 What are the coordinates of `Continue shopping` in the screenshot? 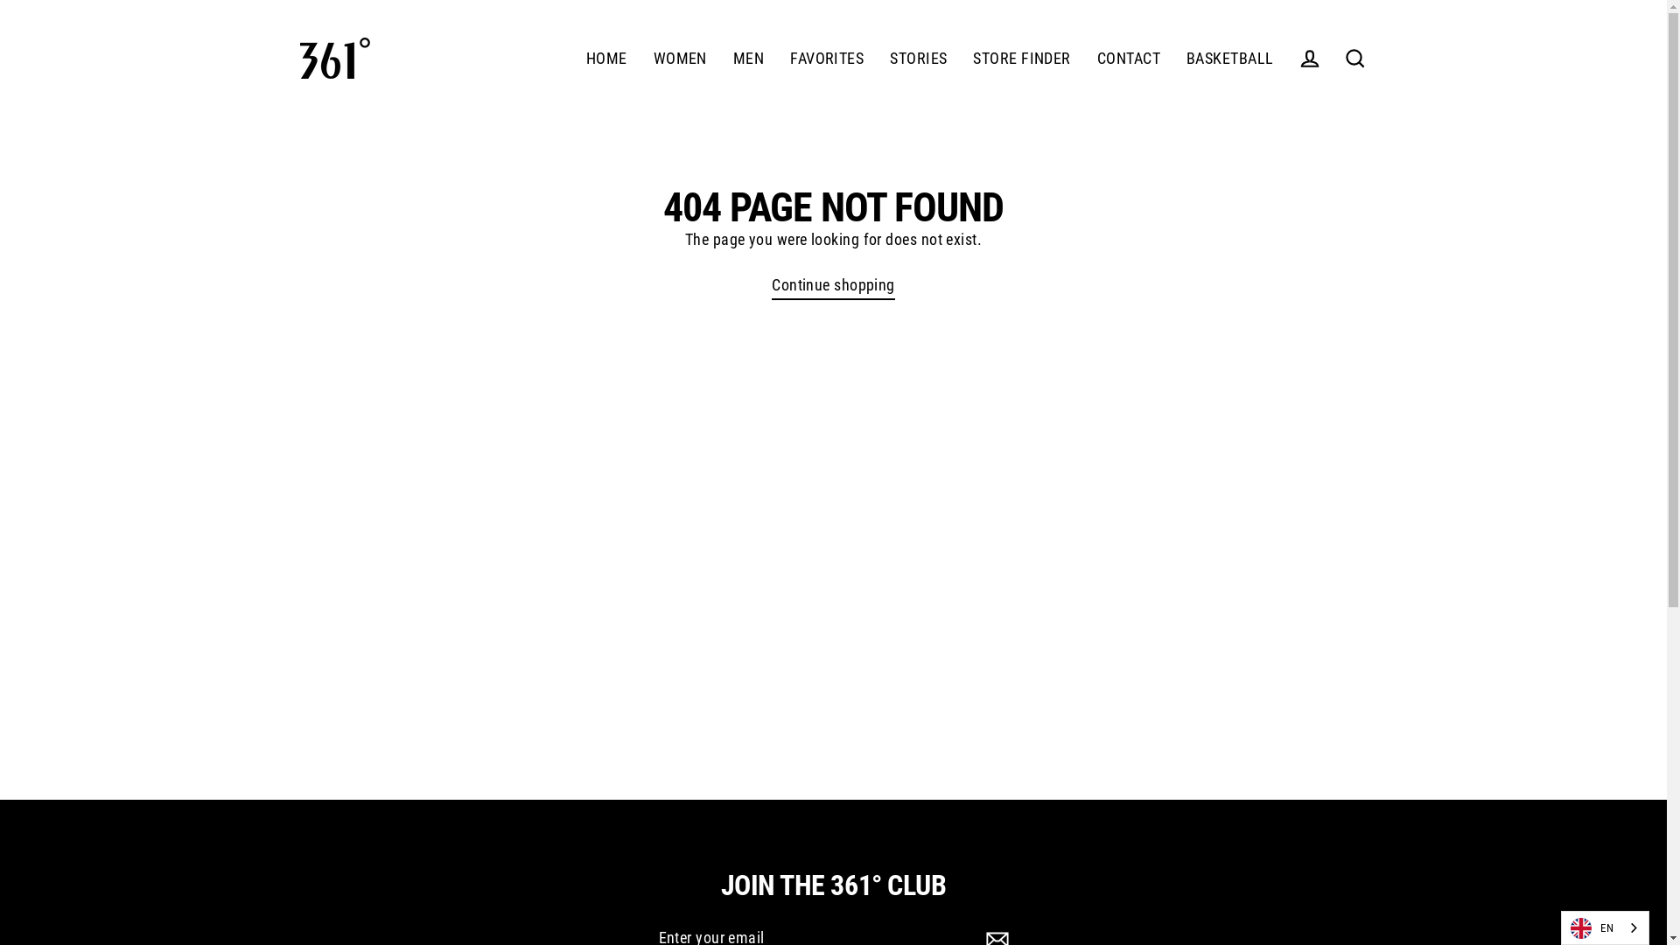 It's located at (833, 286).